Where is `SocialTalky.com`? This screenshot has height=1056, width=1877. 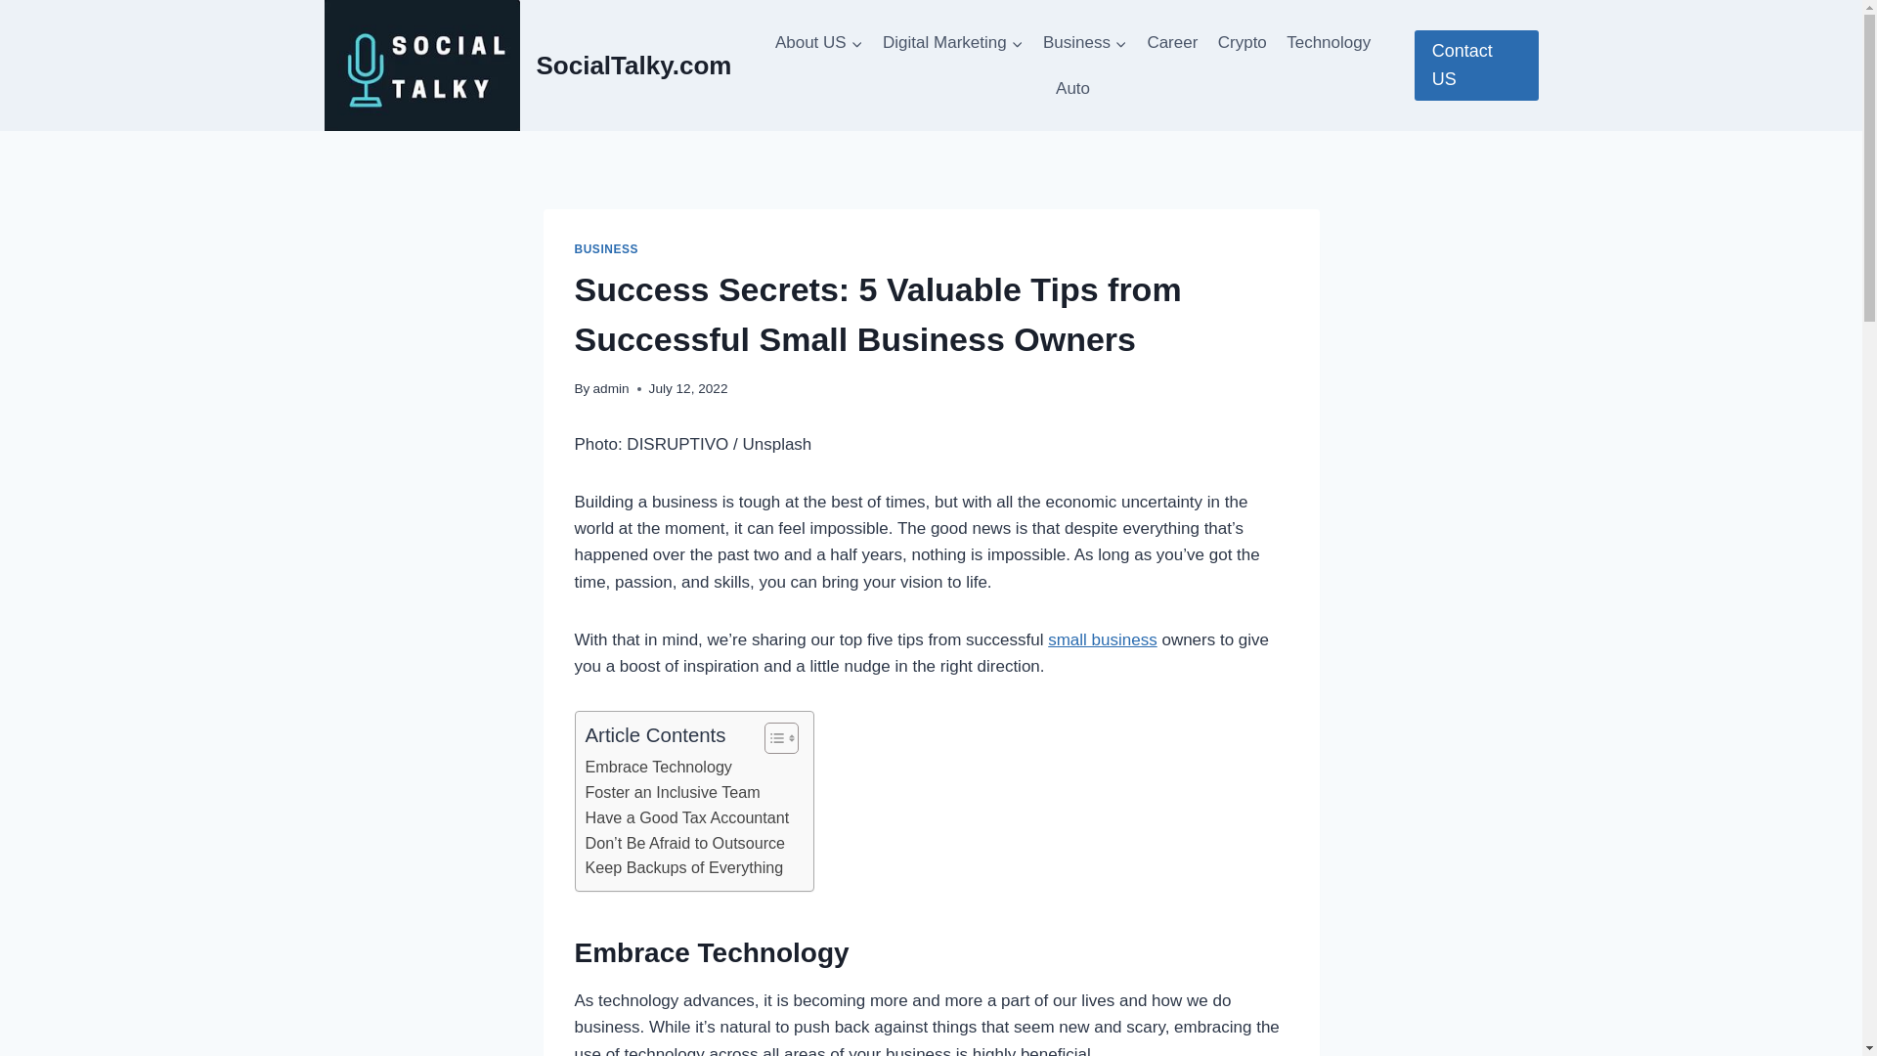 SocialTalky.com is located at coordinates (528, 65).